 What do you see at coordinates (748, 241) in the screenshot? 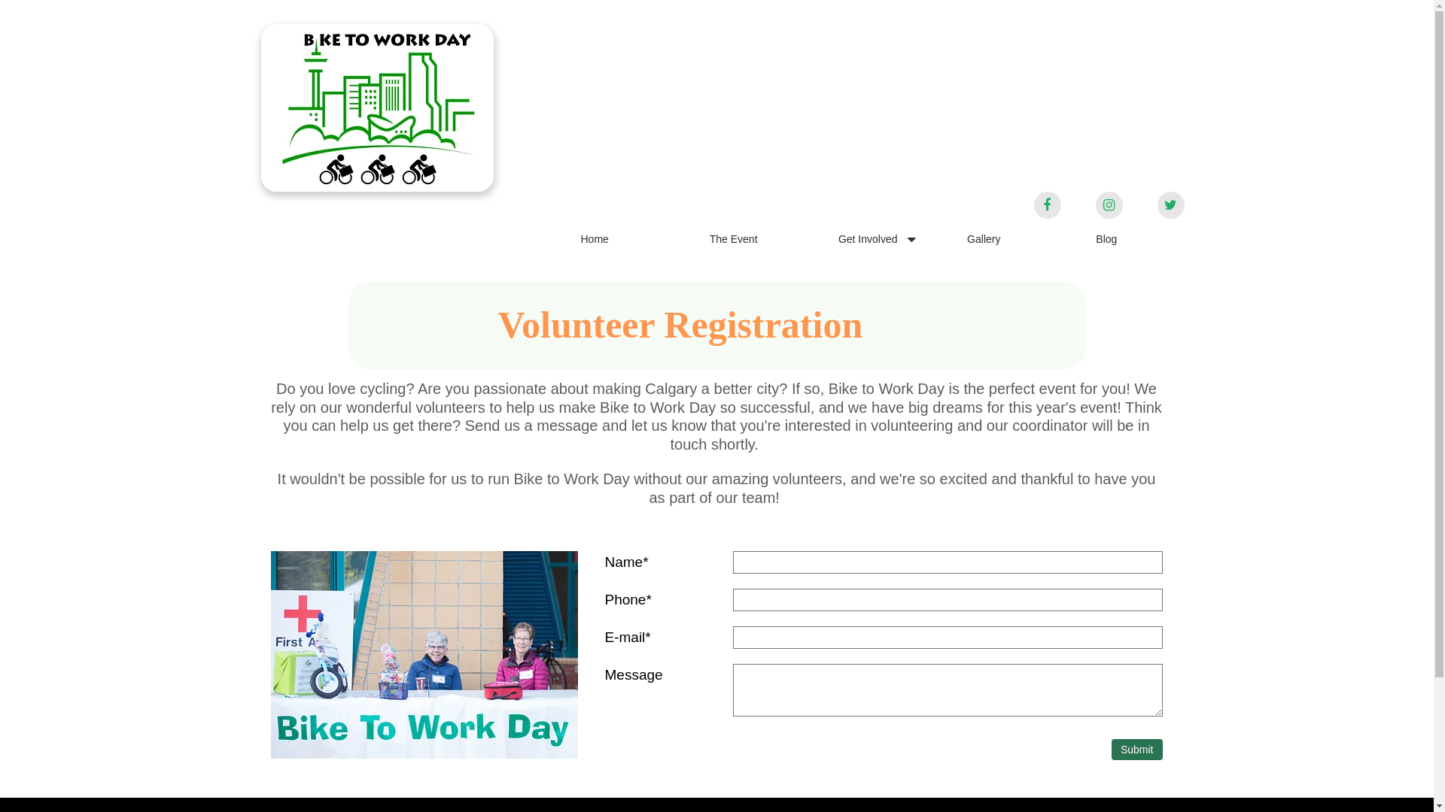
I see `The Event` at bounding box center [748, 241].